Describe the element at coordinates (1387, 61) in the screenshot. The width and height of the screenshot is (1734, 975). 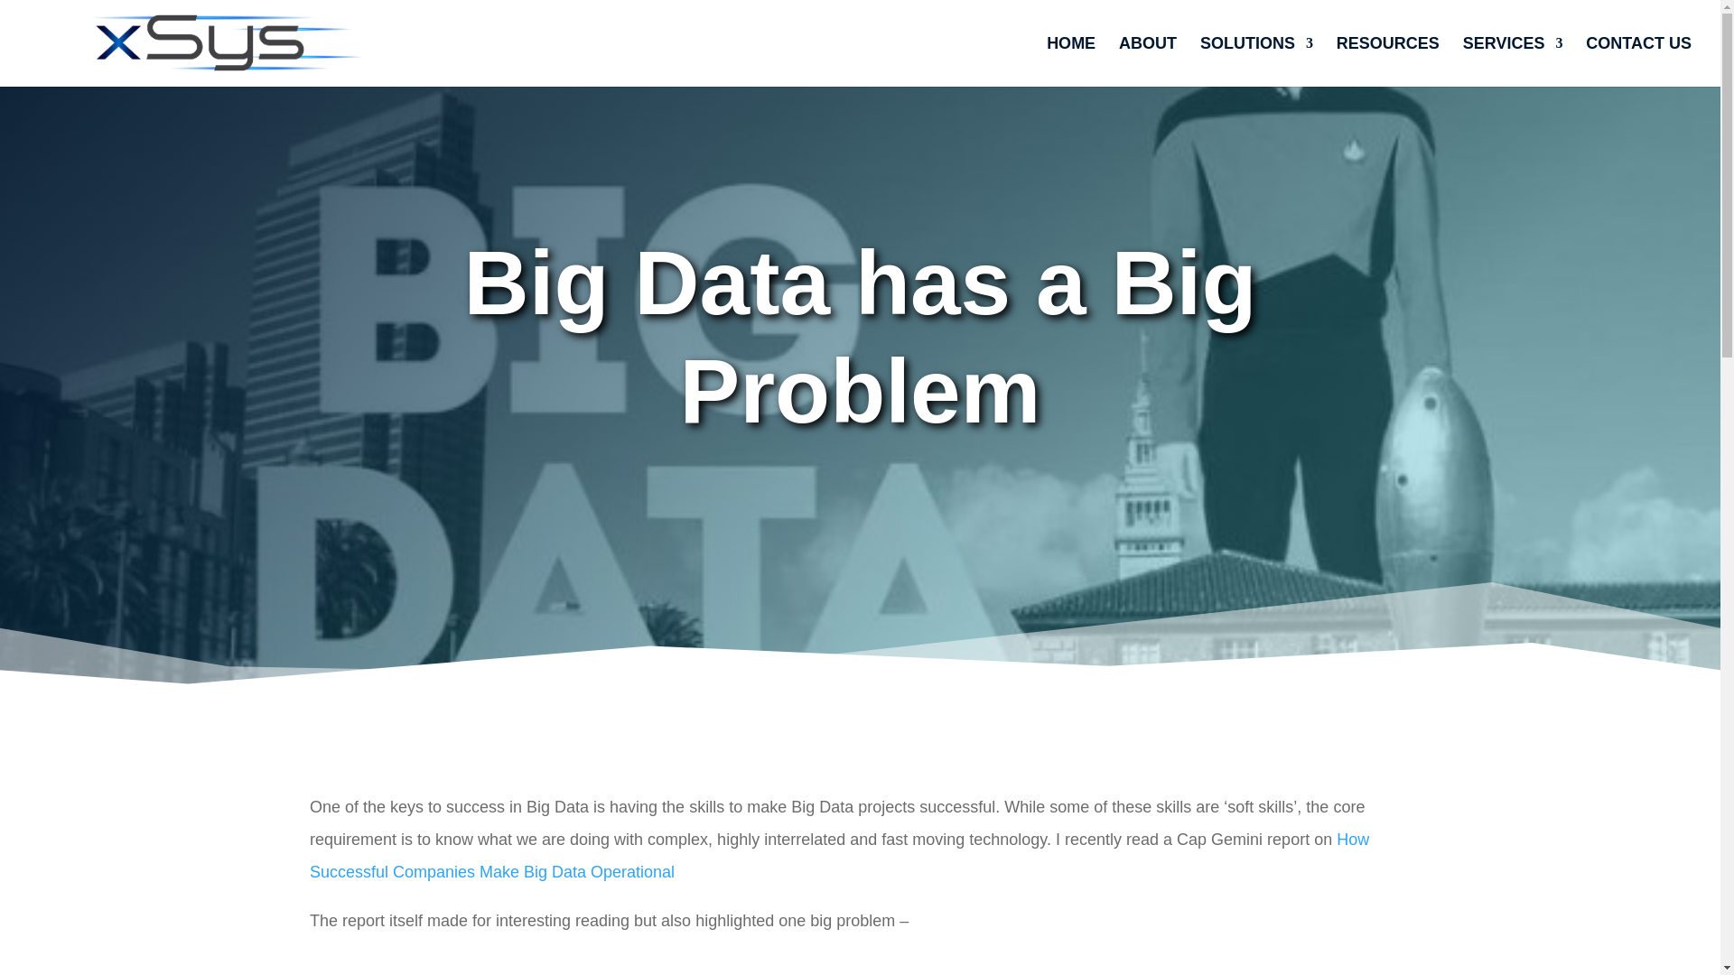
I see `RESOURCES` at that location.